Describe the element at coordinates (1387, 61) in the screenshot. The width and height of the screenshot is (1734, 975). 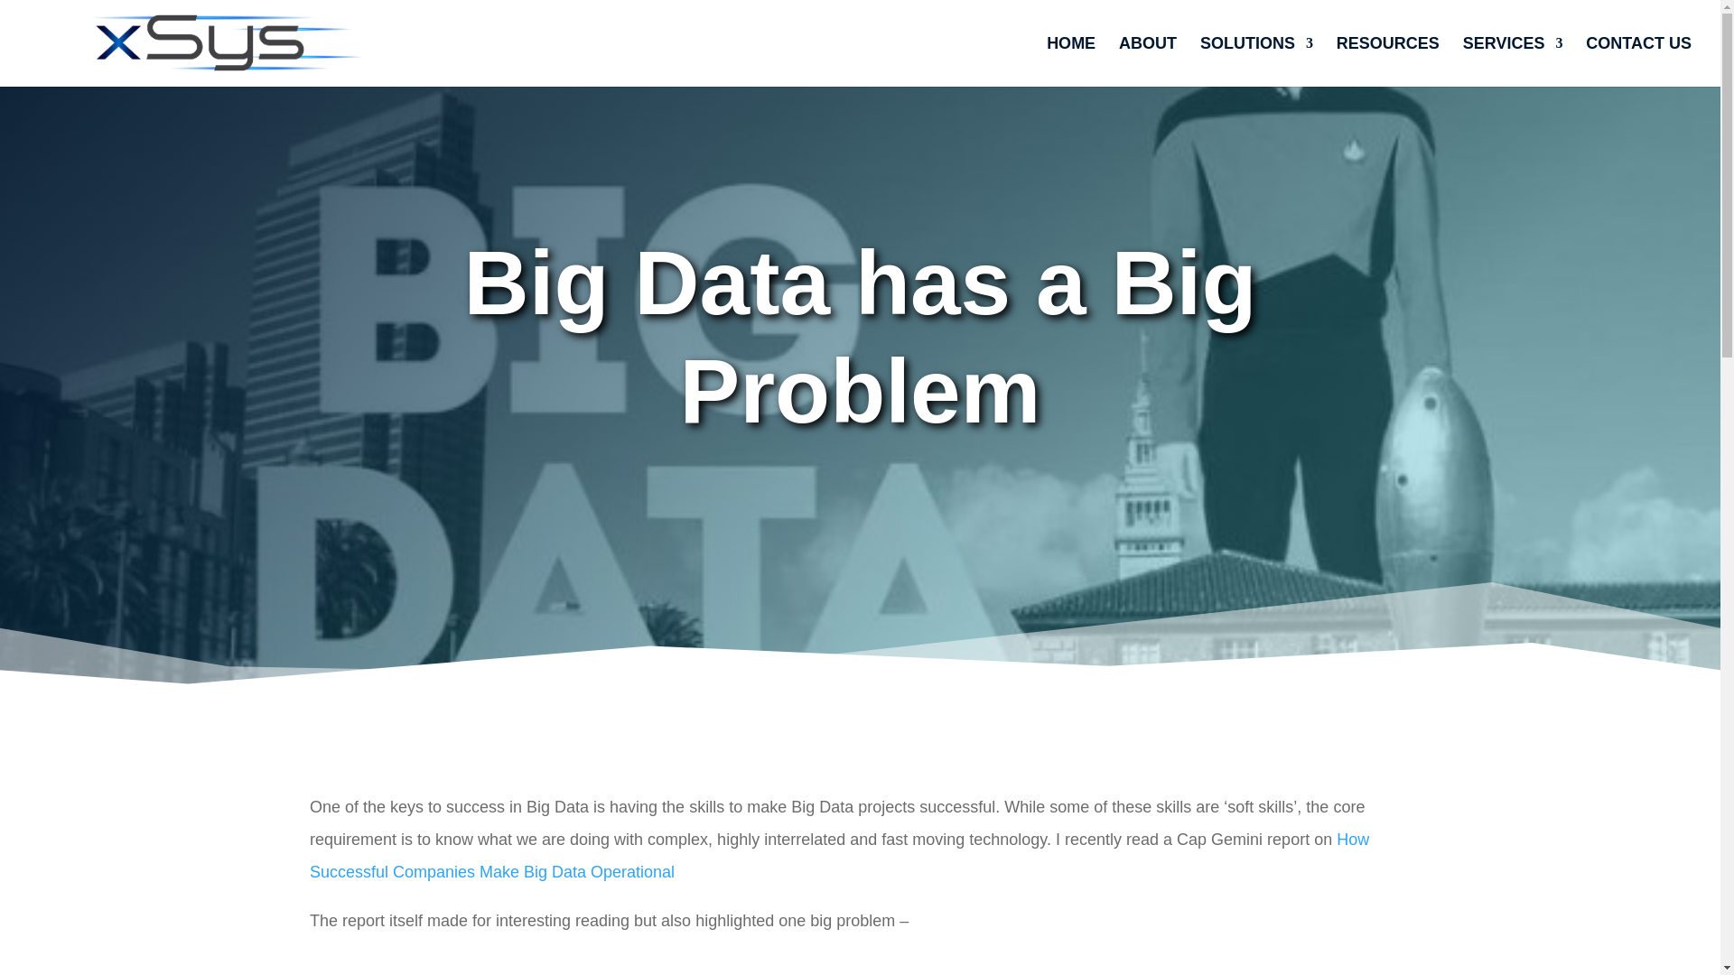
I see `RESOURCES` at that location.